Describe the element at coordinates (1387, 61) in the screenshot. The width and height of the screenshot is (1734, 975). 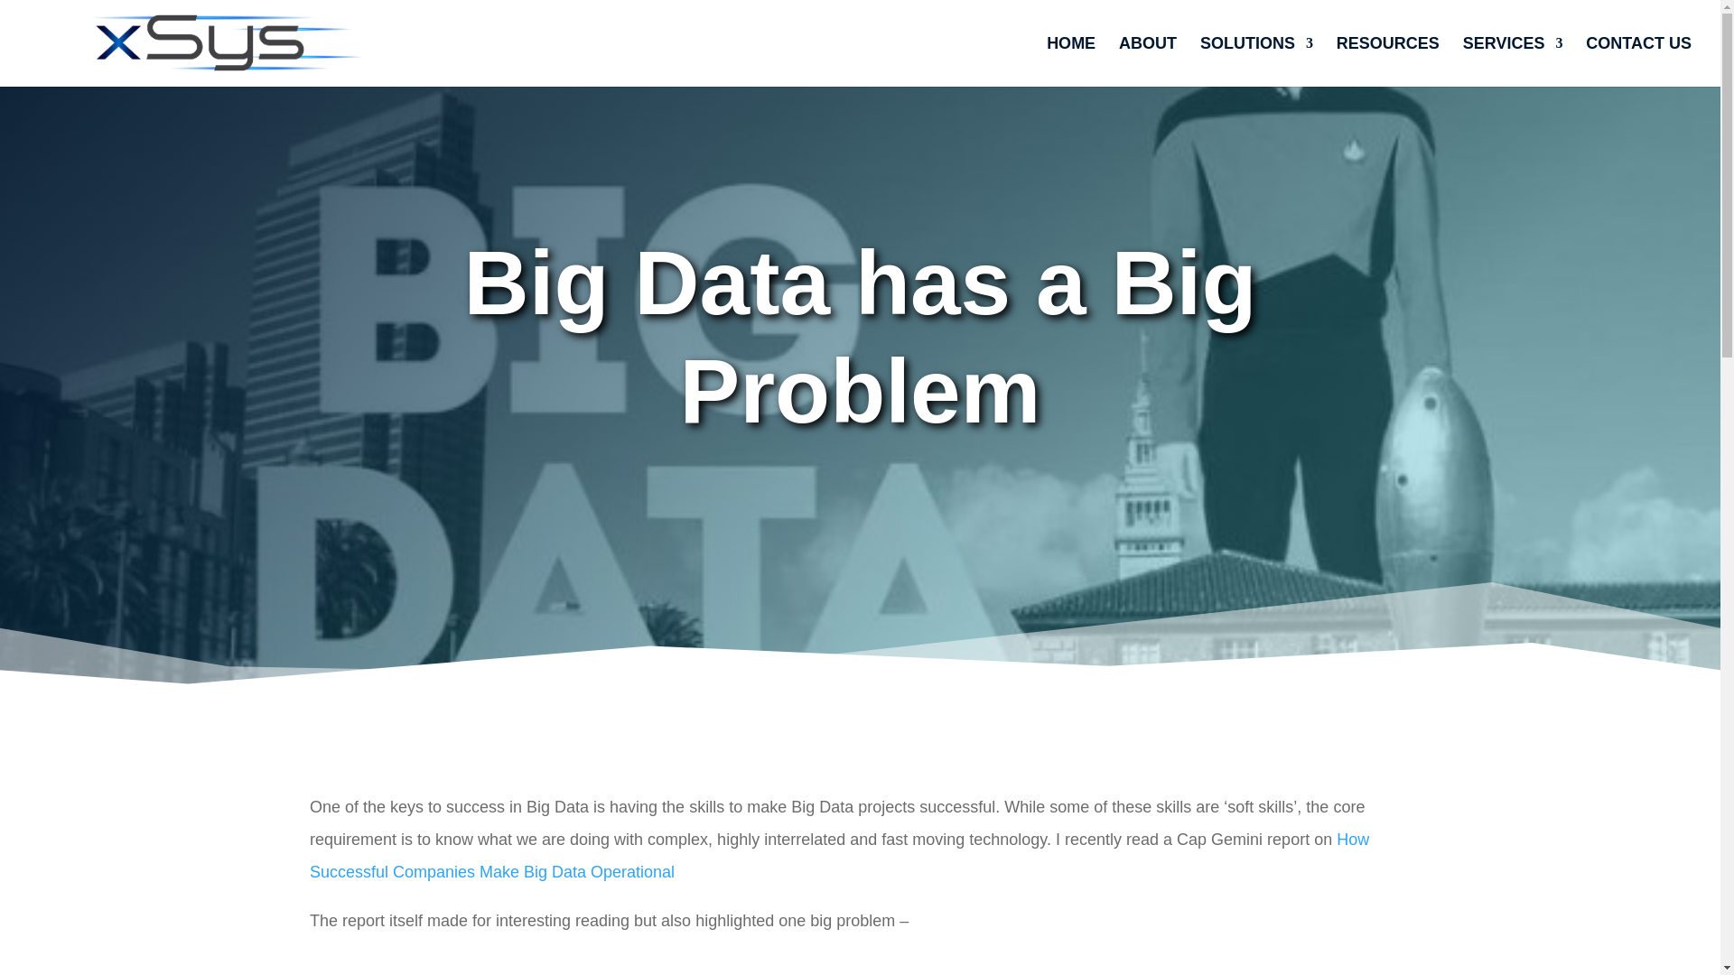
I see `RESOURCES` at that location.